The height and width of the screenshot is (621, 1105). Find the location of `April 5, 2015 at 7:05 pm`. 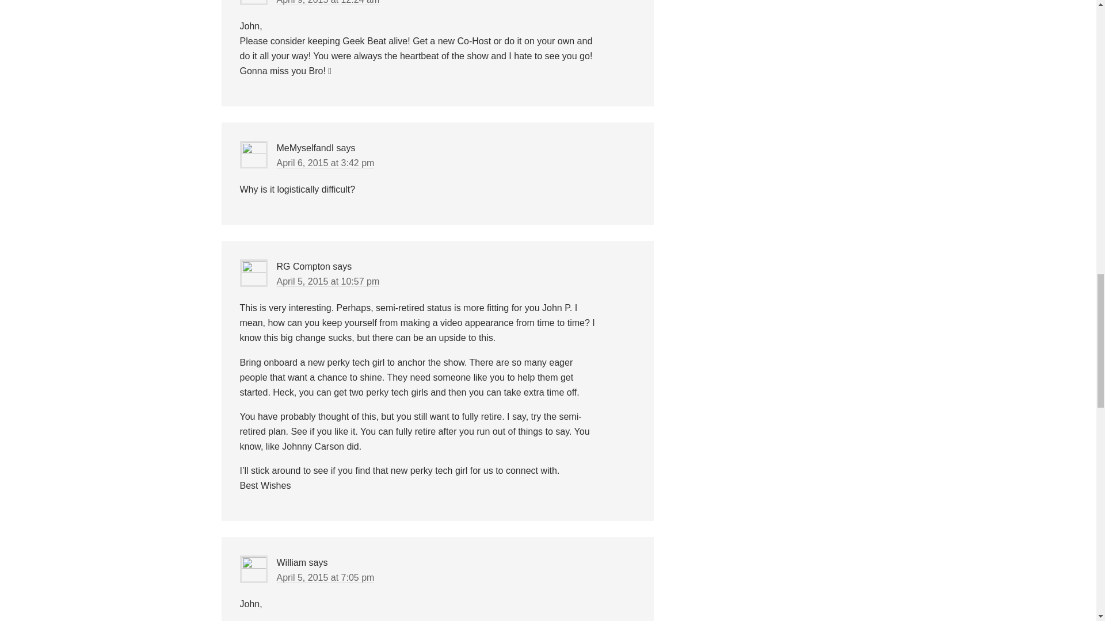

April 5, 2015 at 7:05 pm is located at coordinates (325, 577).